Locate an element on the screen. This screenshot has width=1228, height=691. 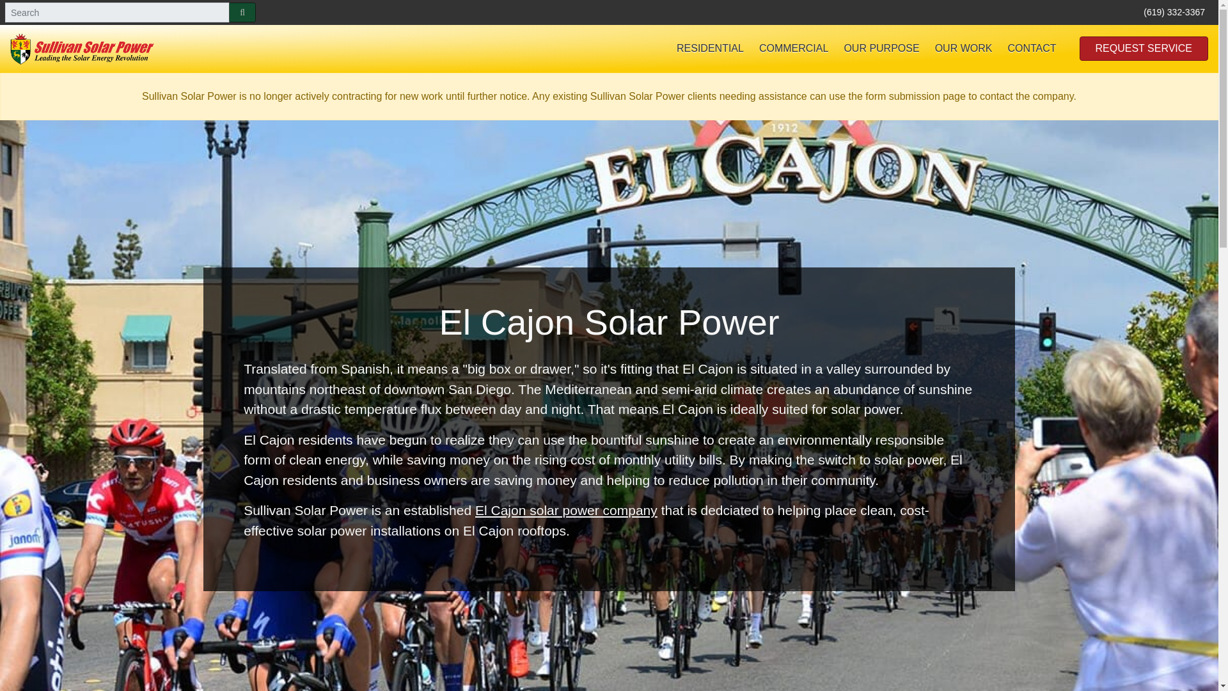
COMMERCIAL is located at coordinates (794, 49).